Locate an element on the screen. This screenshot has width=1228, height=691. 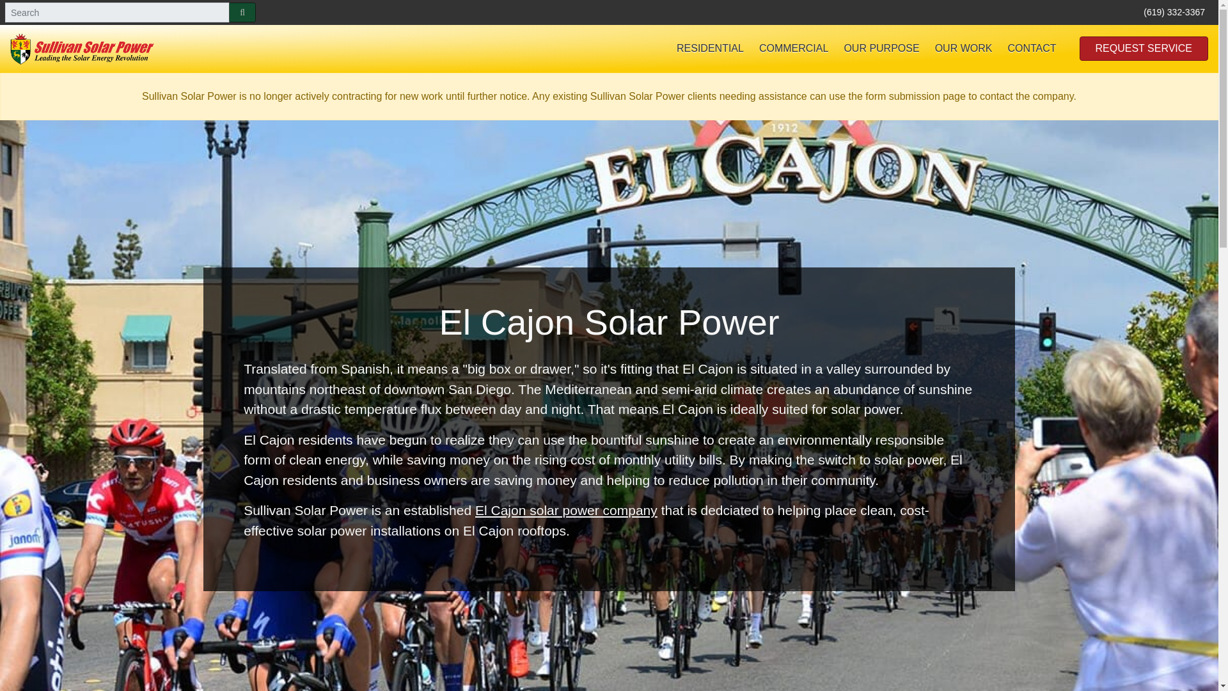
COMMERCIAL is located at coordinates (794, 49).